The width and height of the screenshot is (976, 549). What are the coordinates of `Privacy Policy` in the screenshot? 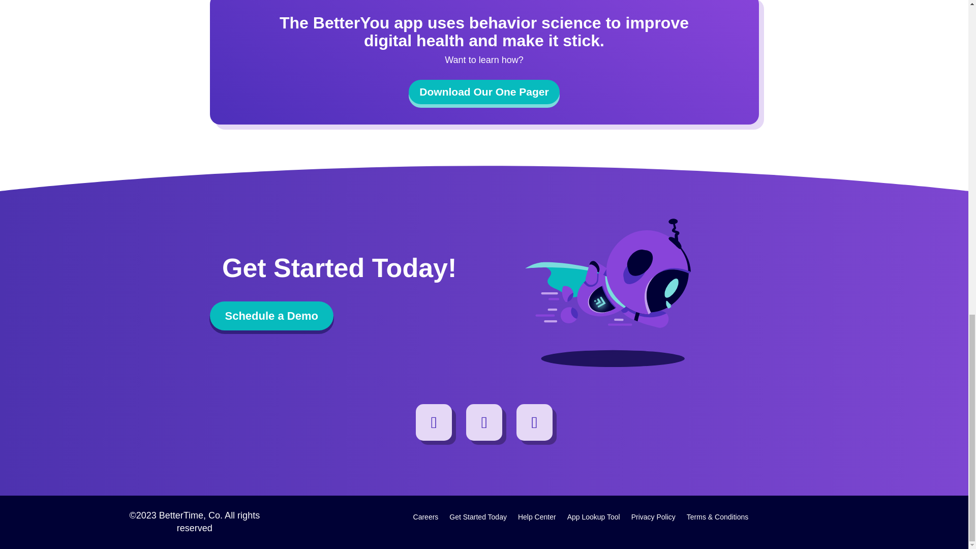 It's located at (653, 518).